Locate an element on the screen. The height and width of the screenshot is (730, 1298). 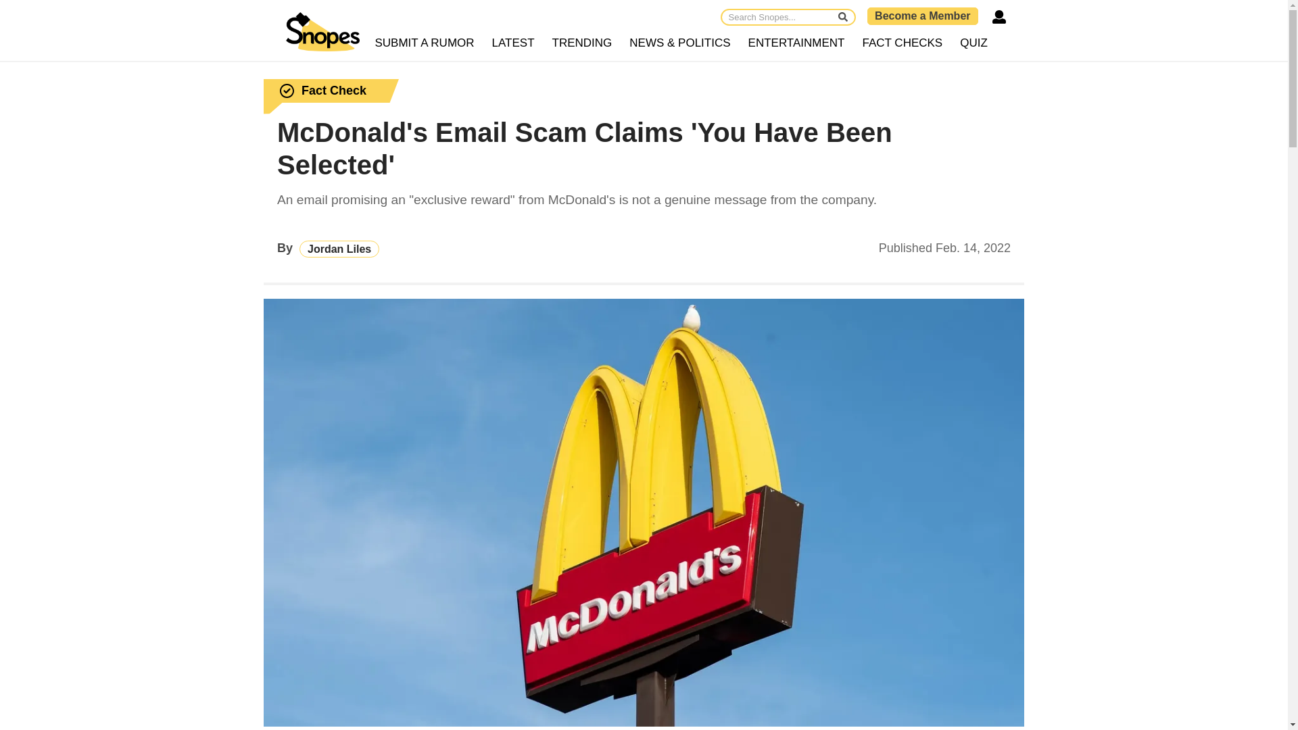
ENTERTAINMENT is located at coordinates (796, 43).